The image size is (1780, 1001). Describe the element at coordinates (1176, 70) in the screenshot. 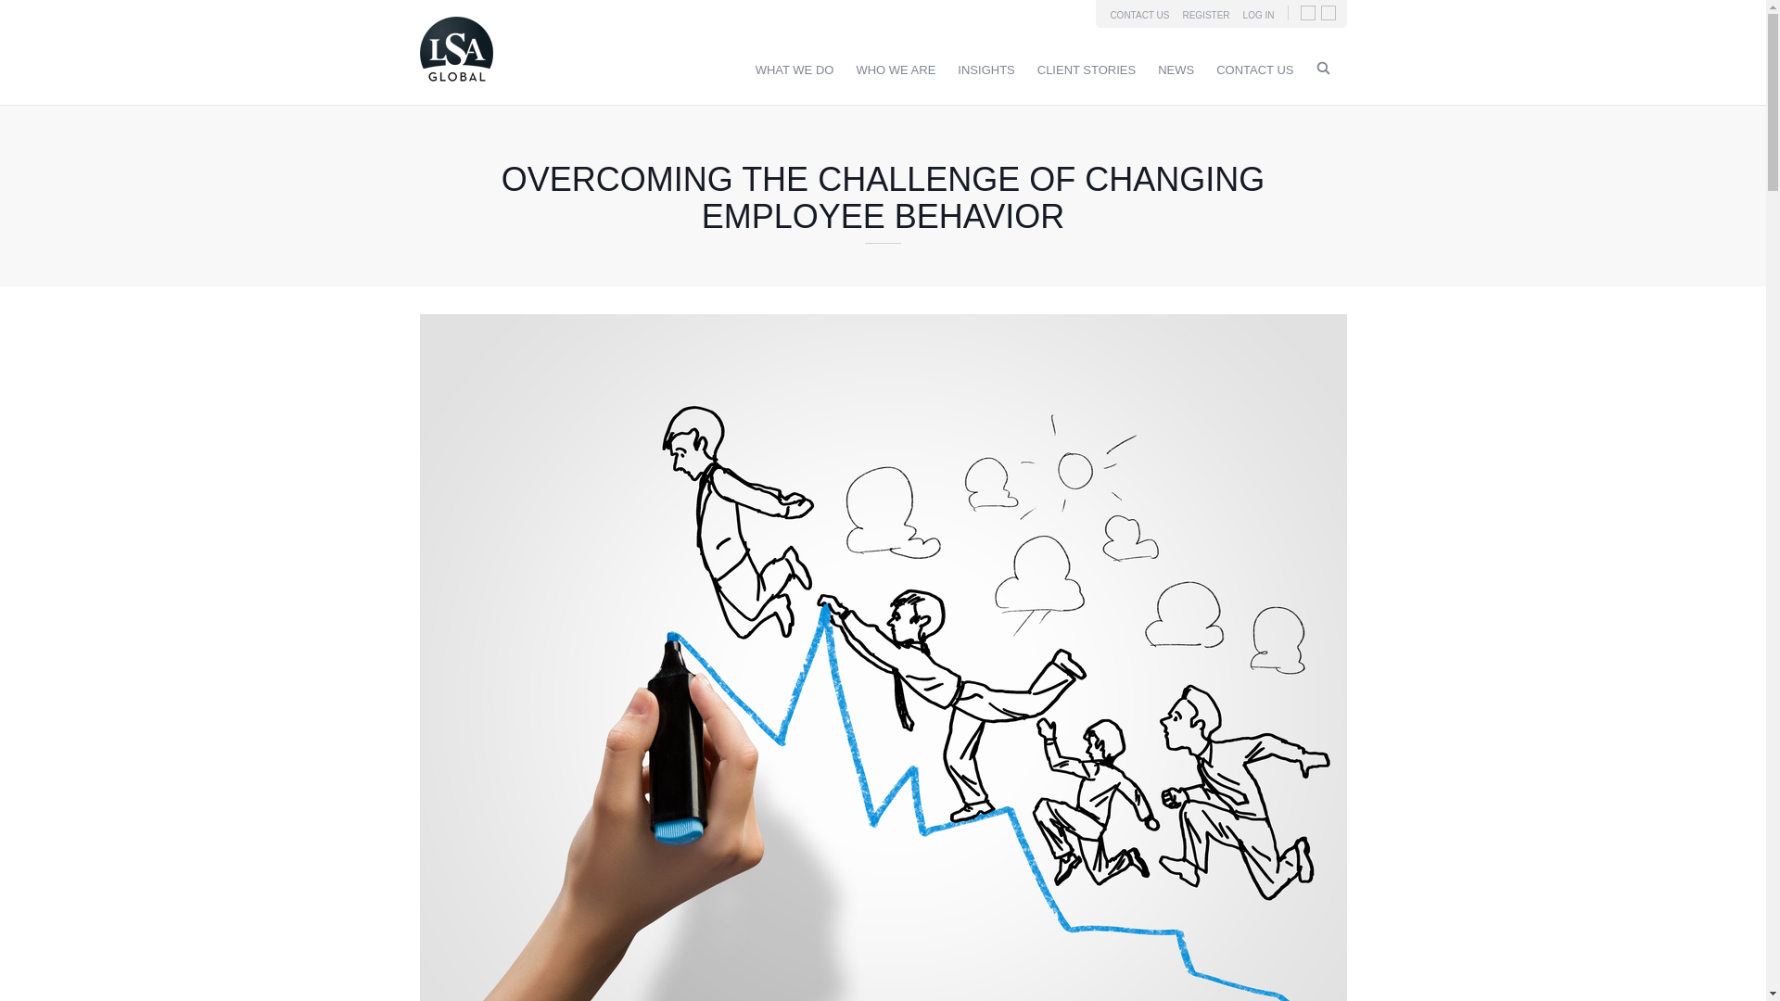

I see `News` at that location.